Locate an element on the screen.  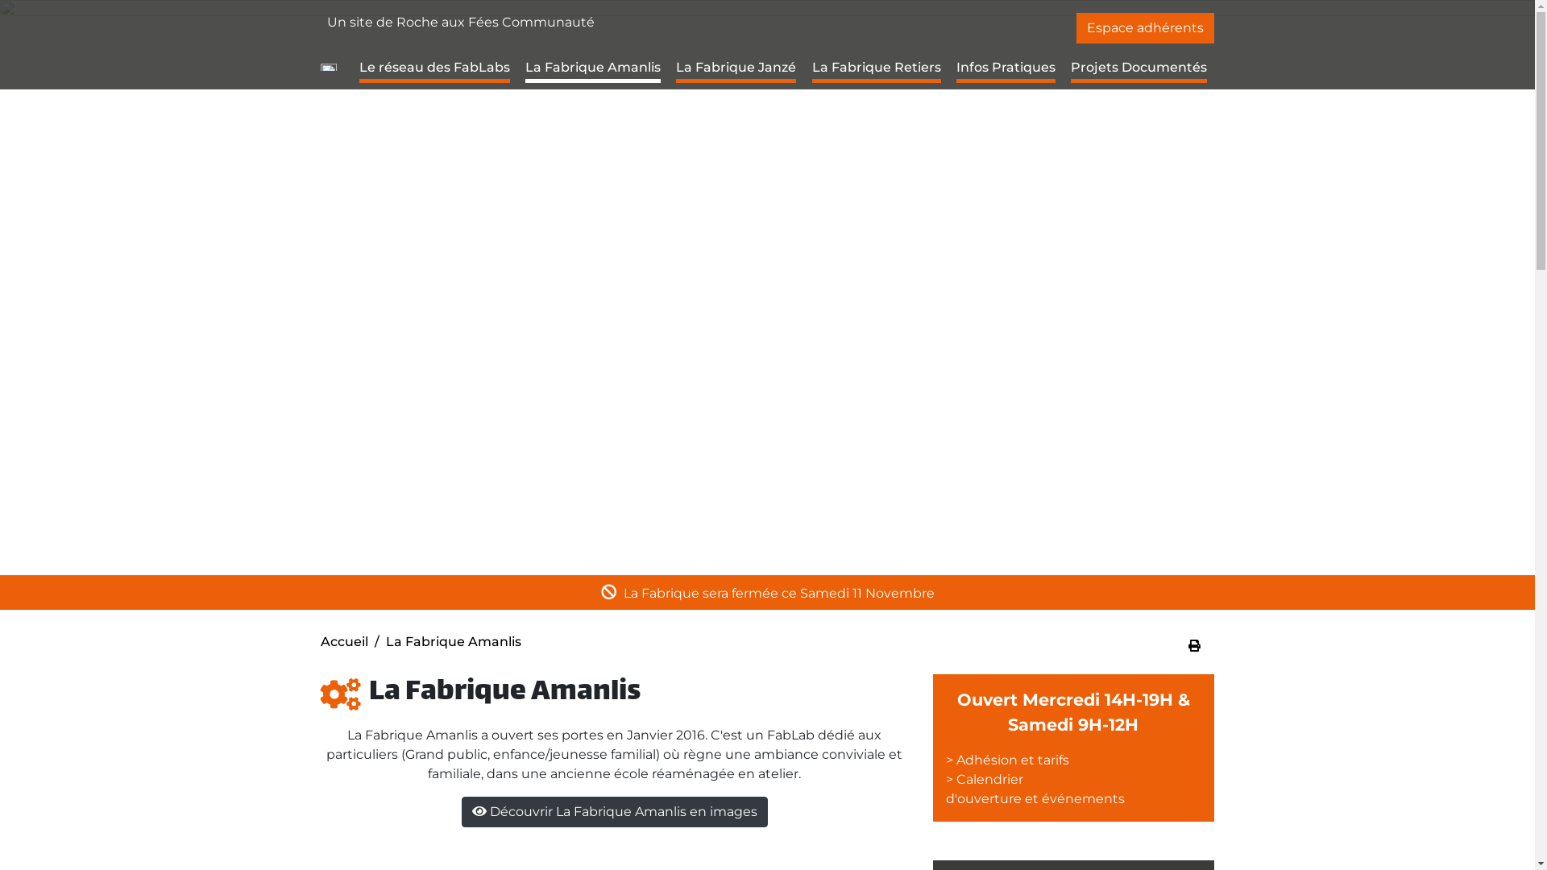
Aller au contenu principal is located at coordinates (767, 2).